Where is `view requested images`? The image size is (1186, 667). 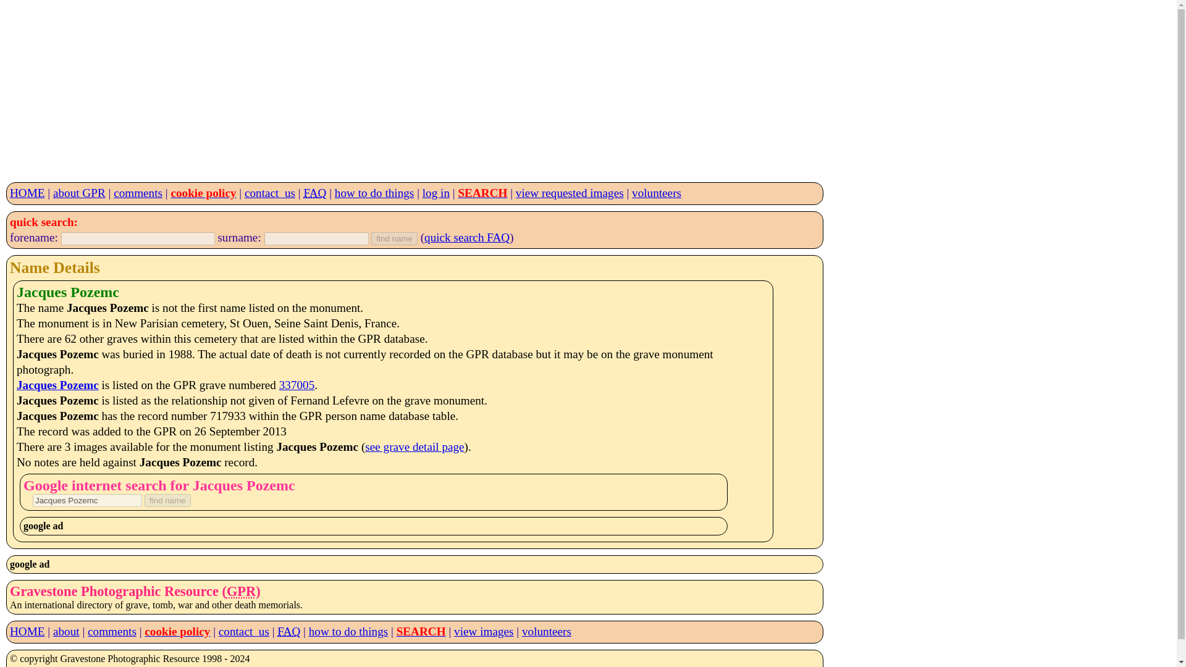 view requested images is located at coordinates (570, 193).